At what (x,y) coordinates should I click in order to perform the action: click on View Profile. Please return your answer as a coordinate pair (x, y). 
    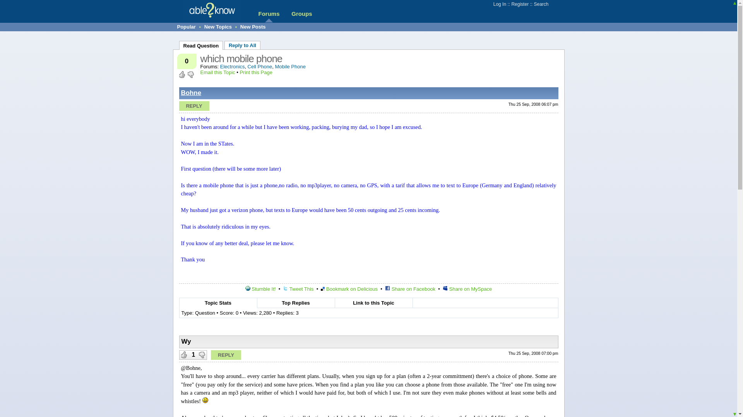
    Looking at the image, I should click on (191, 93).